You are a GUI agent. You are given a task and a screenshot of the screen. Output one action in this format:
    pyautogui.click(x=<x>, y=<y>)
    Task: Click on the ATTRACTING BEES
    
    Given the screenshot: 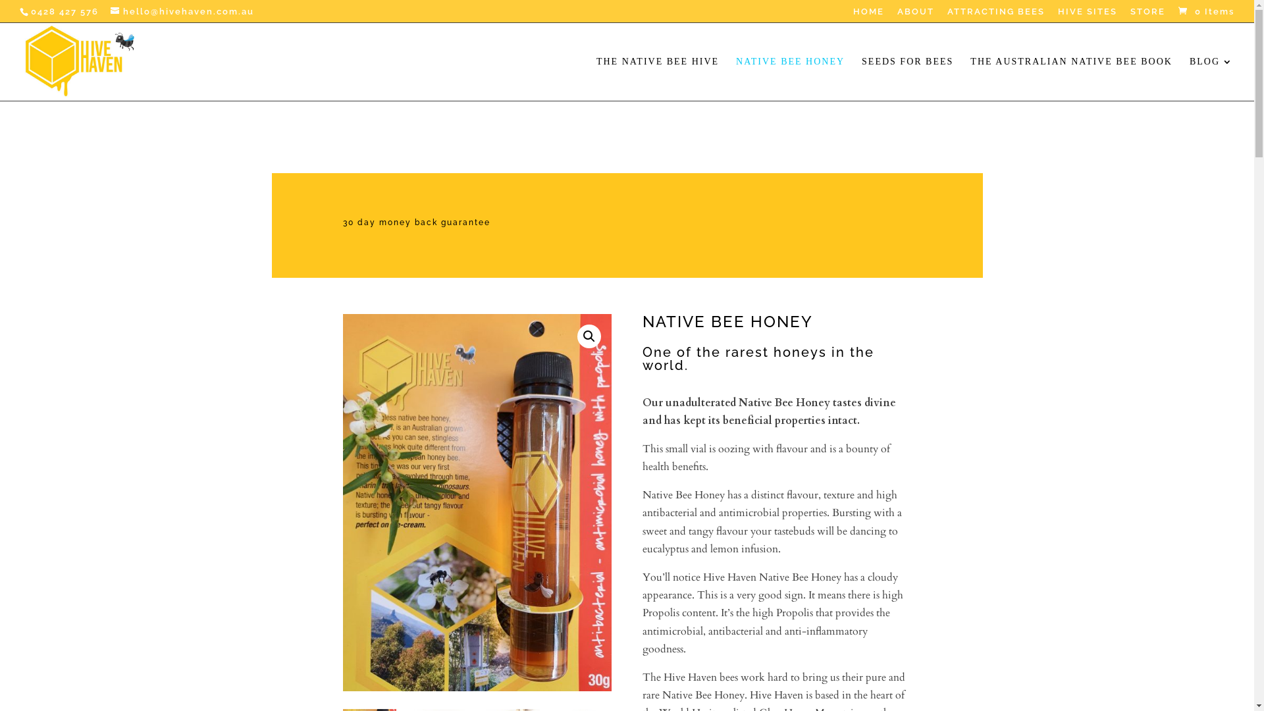 What is the action you would take?
    pyautogui.click(x=996, y=14)
    